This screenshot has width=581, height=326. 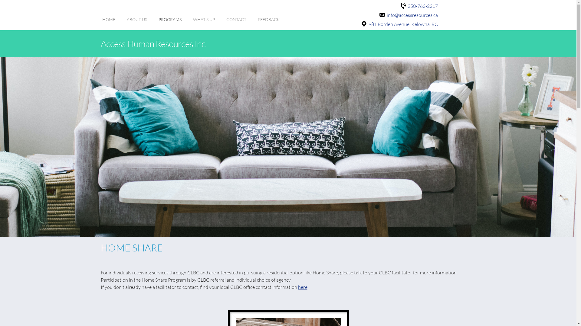 What do you see at coordinates (302, 287) in the screenshot?
I see `here` at bounding box center [302, 287].